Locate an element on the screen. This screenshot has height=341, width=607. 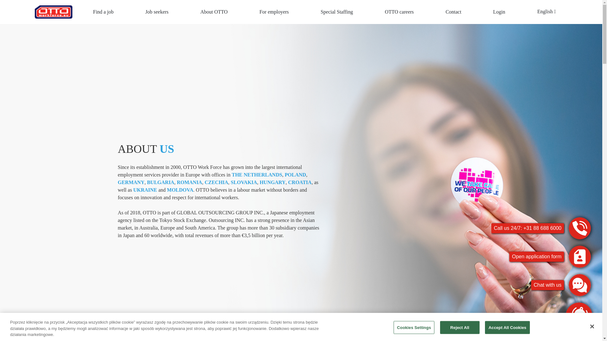
About OTTO is located at coordinates (214, 12).